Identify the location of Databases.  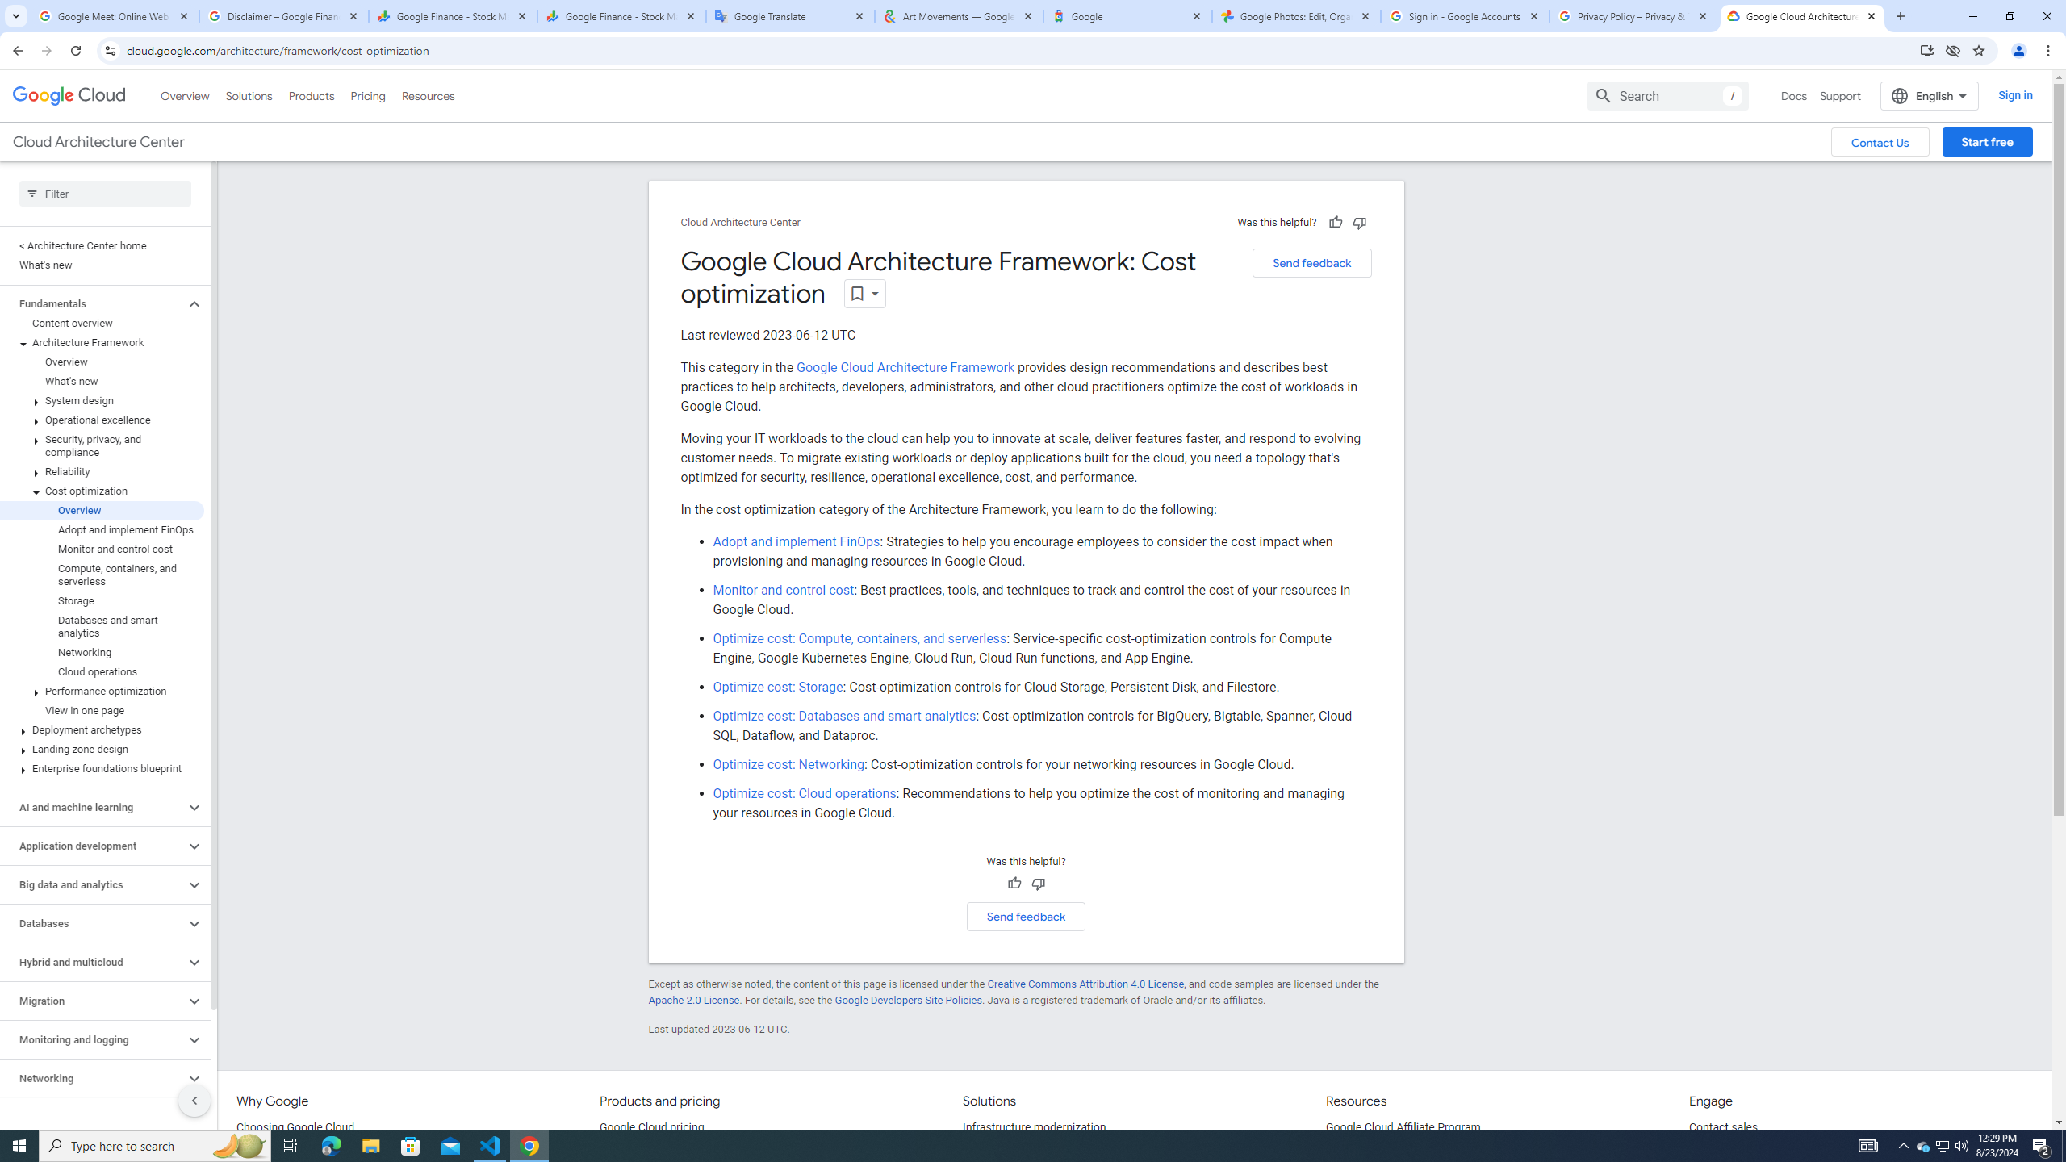
(92, 923).